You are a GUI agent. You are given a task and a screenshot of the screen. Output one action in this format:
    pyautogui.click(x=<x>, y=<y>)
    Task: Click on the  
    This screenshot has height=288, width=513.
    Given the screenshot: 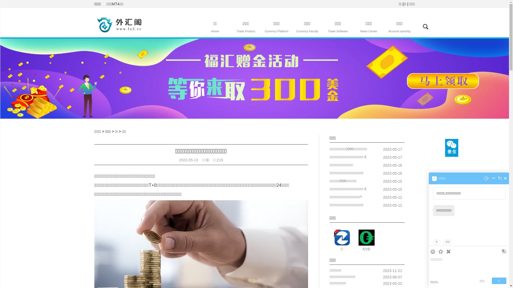 What is the action you would take?
    pyautogui.click(x=433, y=252)
    